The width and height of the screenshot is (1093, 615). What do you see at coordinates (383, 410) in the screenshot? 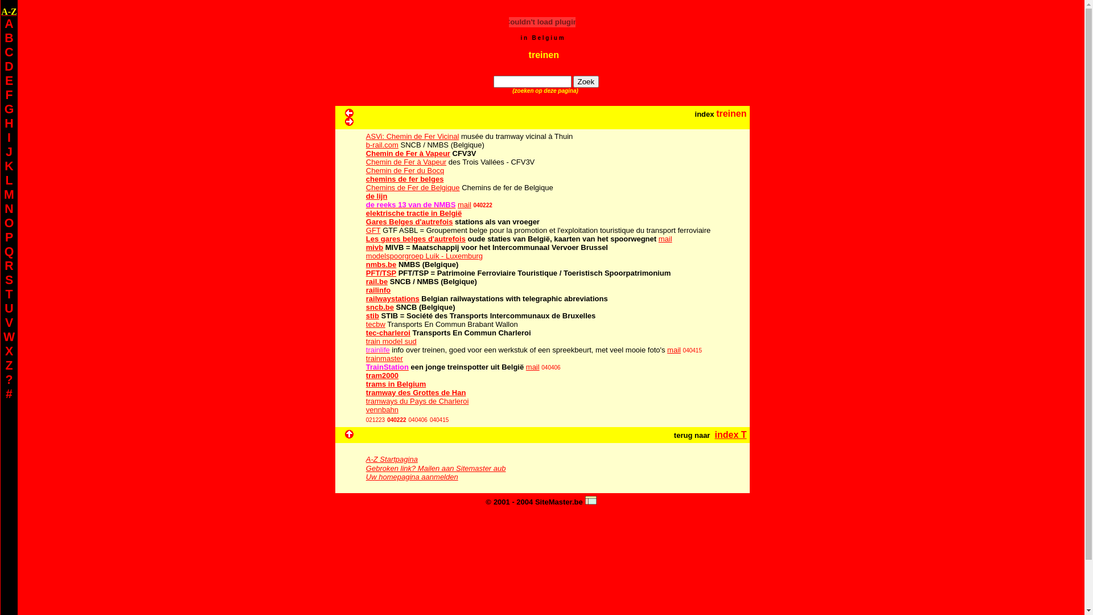
I see `vennbahn` at bounding box center [383, 410].